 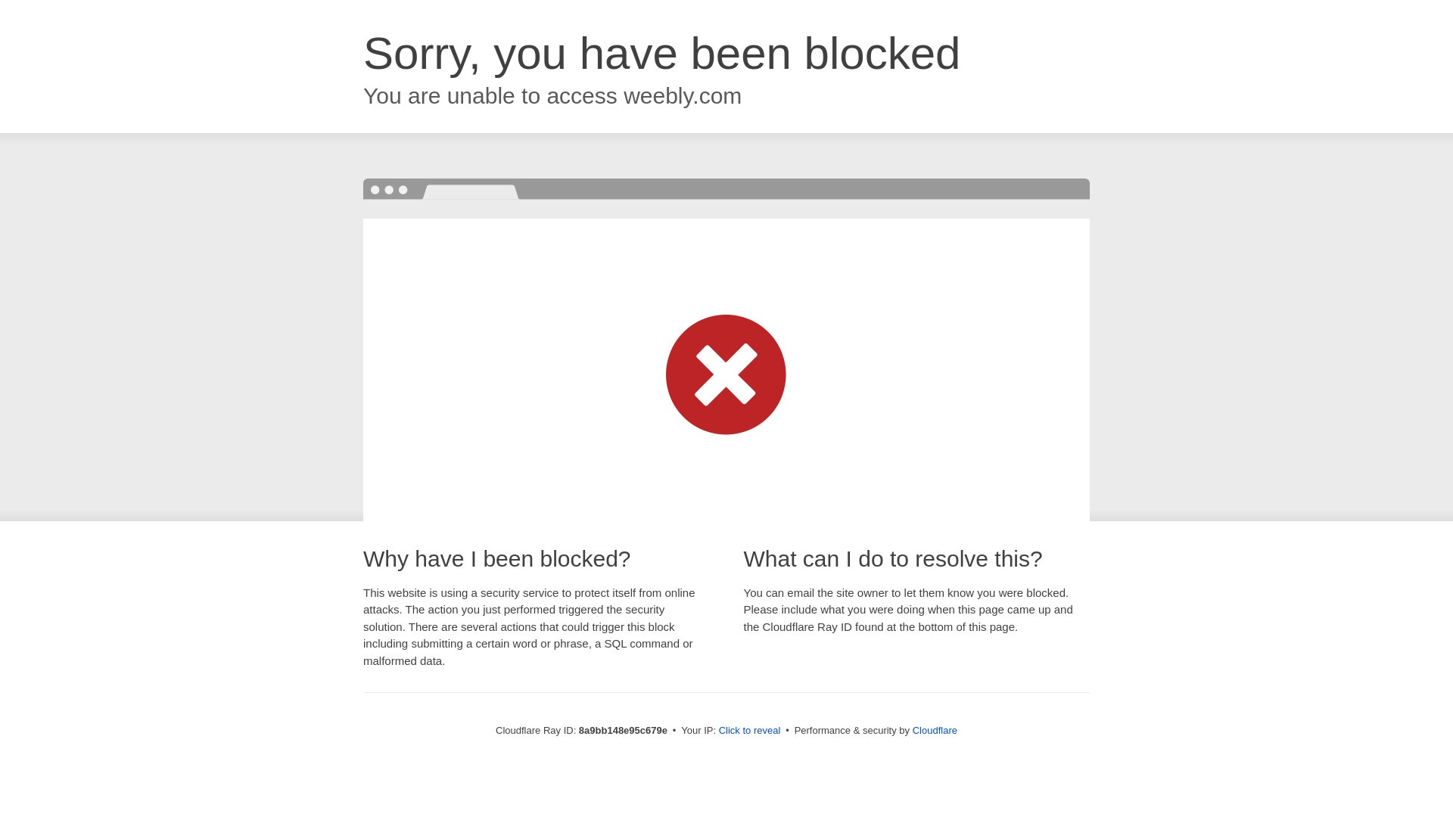 I want to click on Click to reveal, so click(x=750, y=731).